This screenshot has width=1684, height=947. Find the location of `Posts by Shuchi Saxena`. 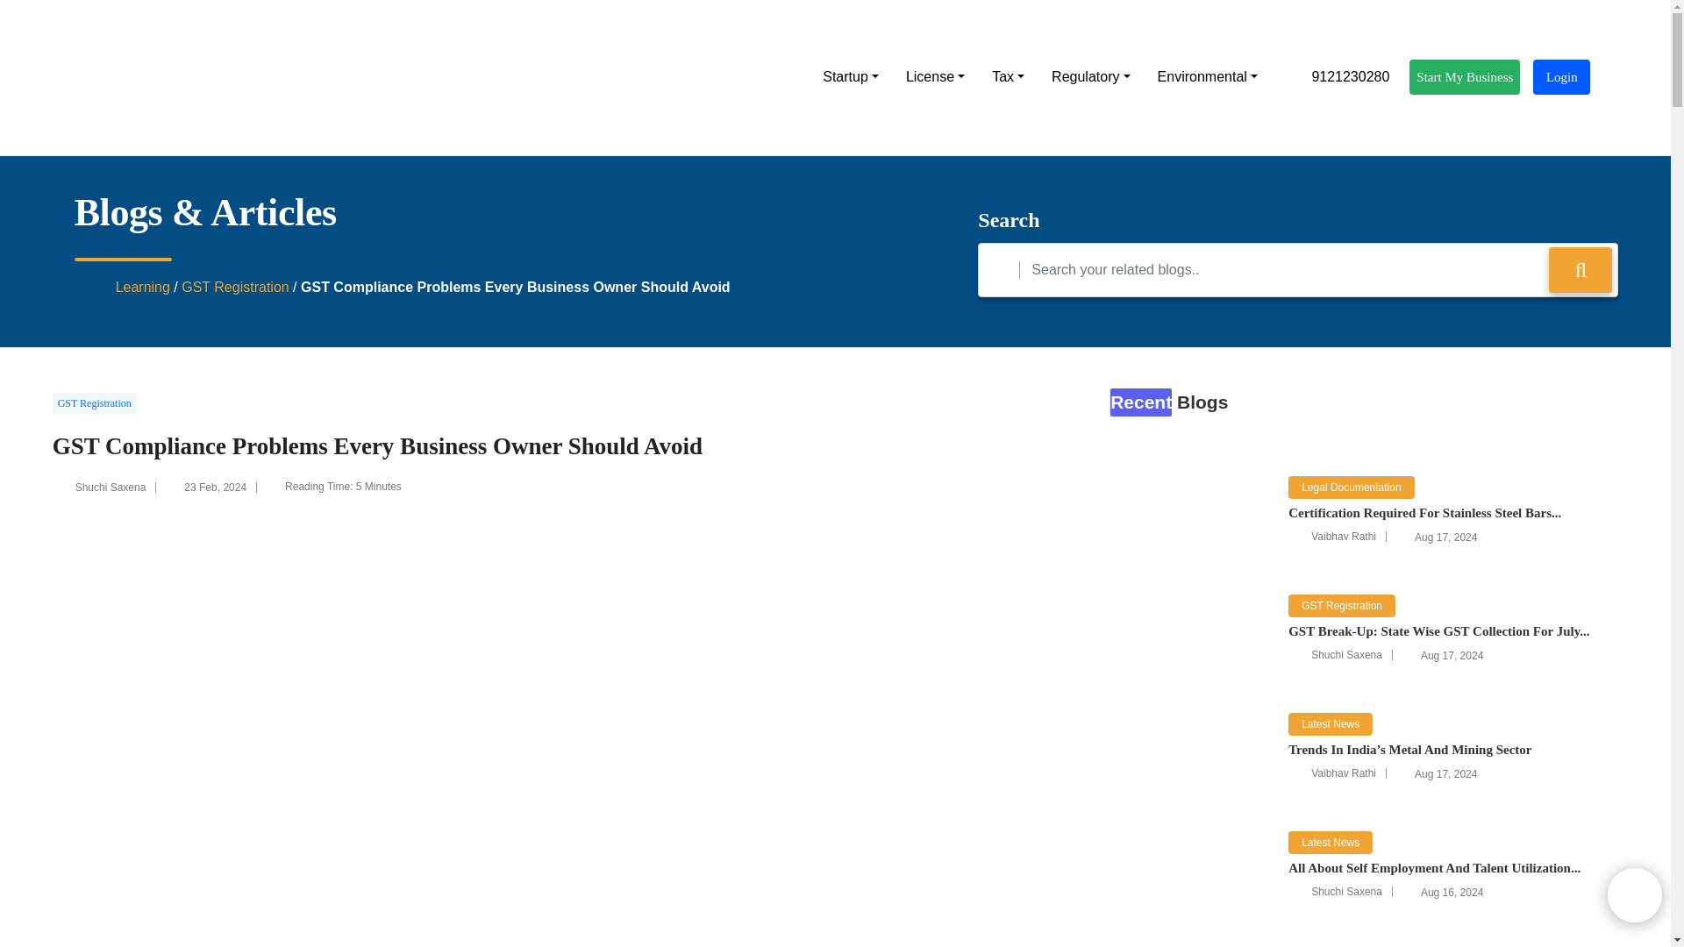

Posts by Shuchi Saxena is located at coordinates (111, 487).